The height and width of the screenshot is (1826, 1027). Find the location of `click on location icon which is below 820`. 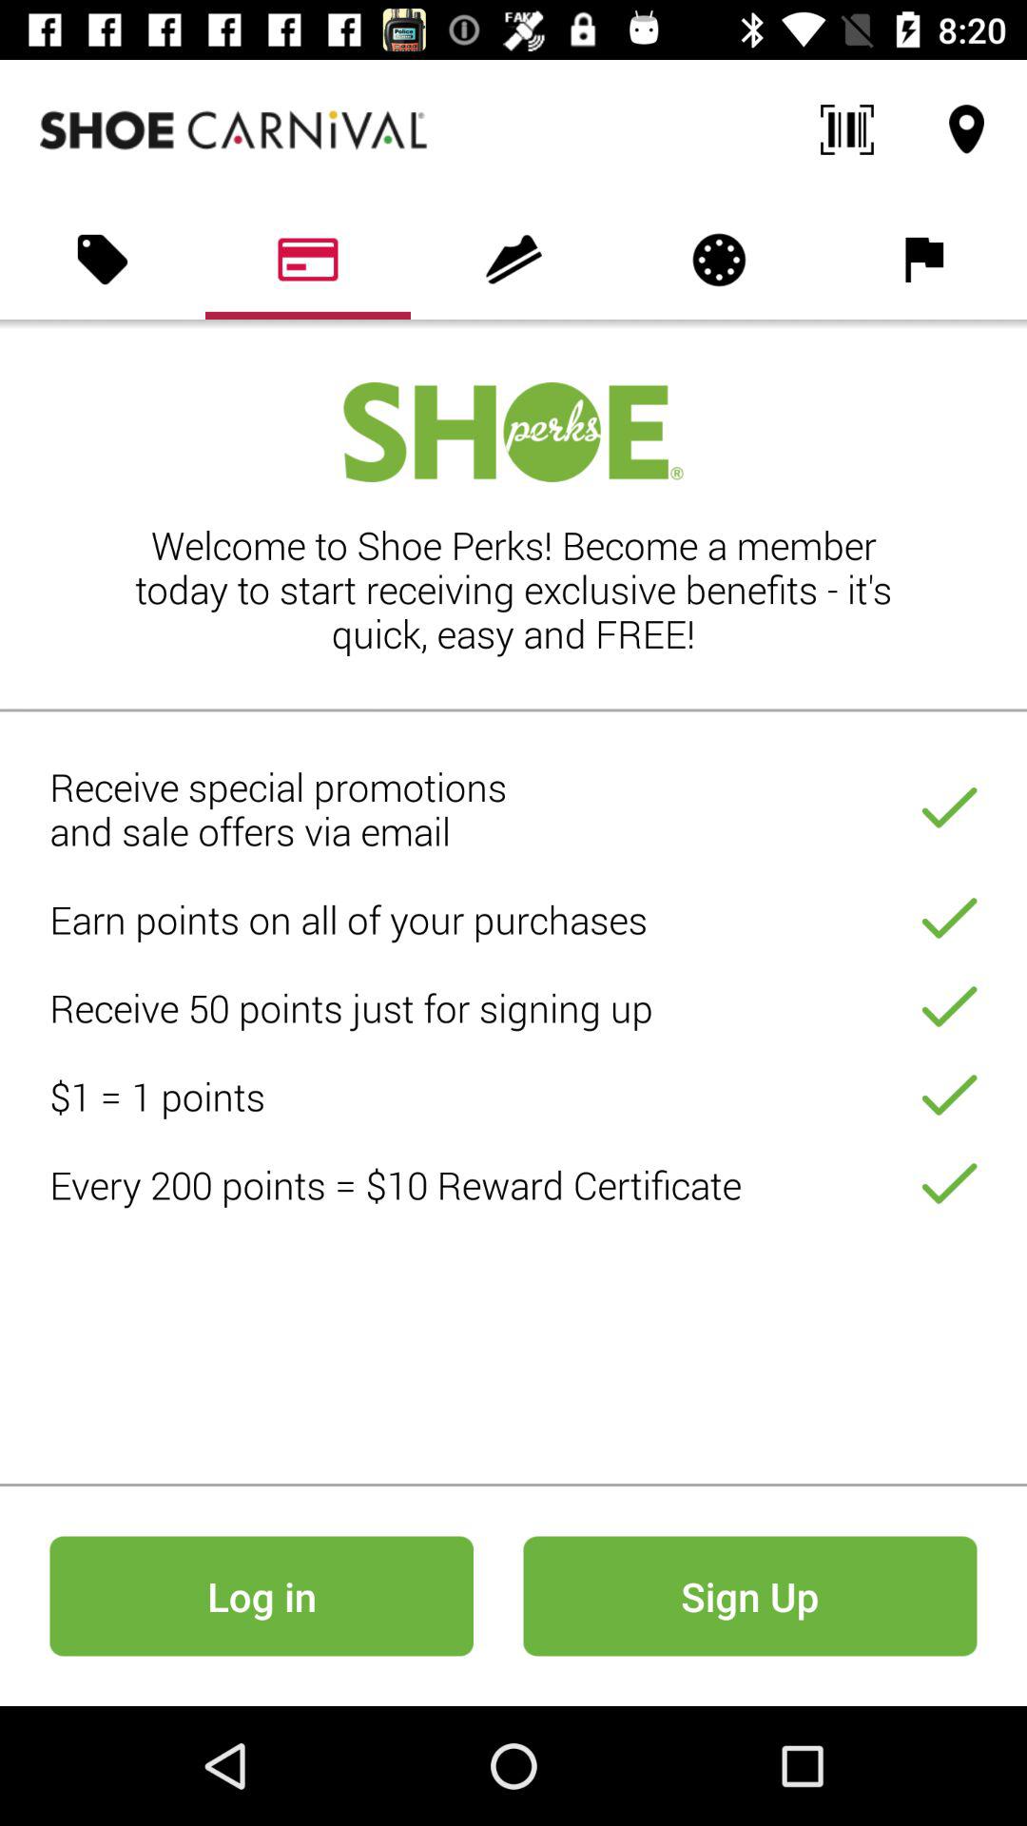

click on location icon which is below 820 is located at coordinates (966, 129).